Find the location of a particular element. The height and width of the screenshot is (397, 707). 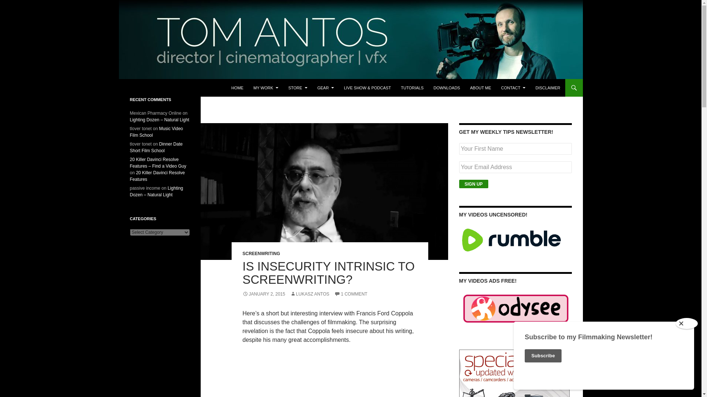

MY WORK is located at coordinates (266, 87).